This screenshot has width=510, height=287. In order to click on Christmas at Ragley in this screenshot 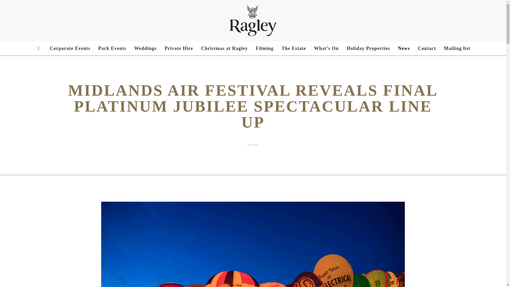, I will do `click(224, 48)`.